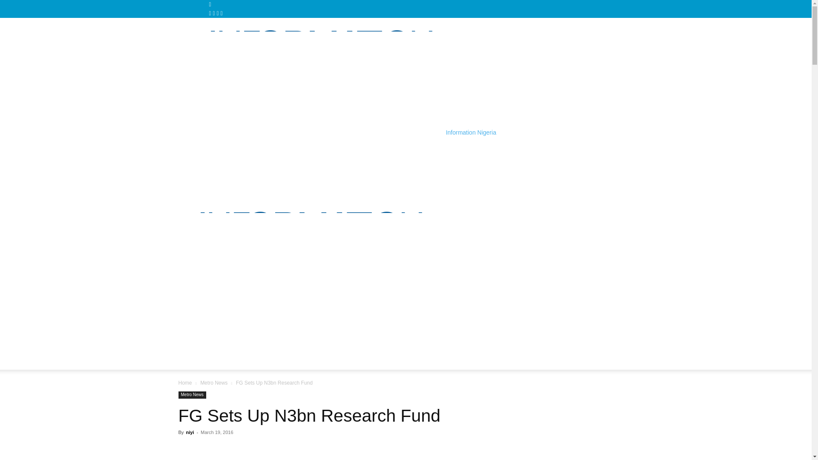 This screenshot has width=818, height=460. I want to click on SPORTS, so click(547, 331).